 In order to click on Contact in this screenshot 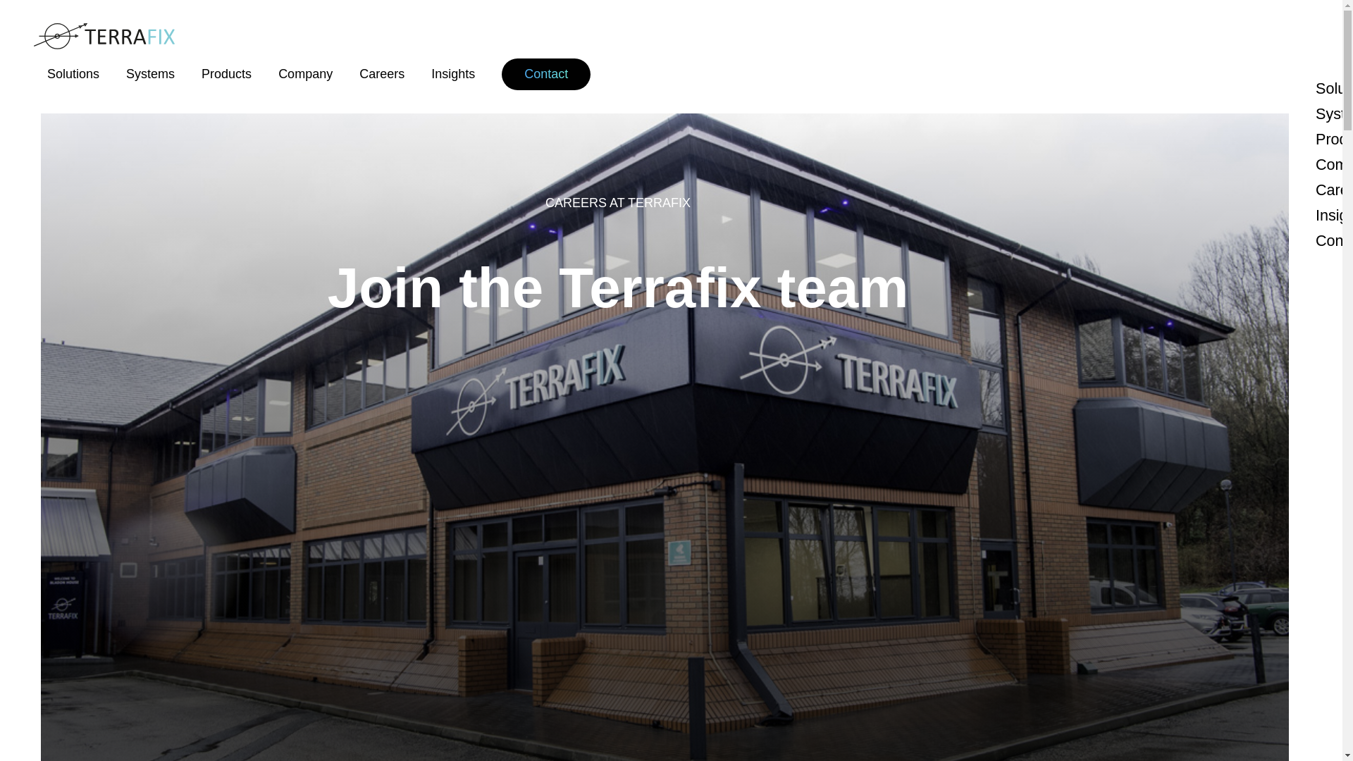, I will do `click(1334, 241)`.